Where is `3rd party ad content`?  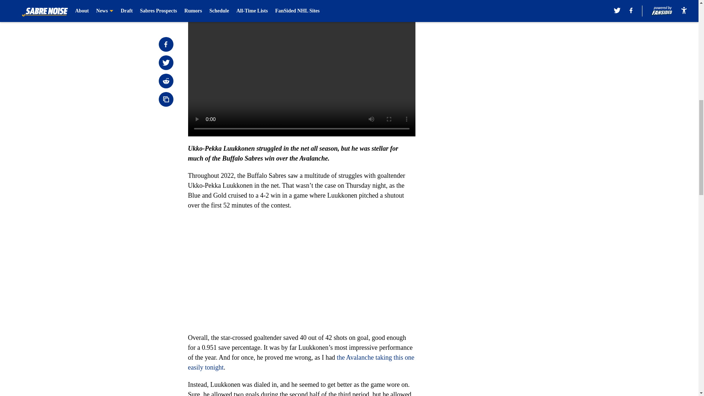
3rd party ad content is located at coordinates (507, 161).